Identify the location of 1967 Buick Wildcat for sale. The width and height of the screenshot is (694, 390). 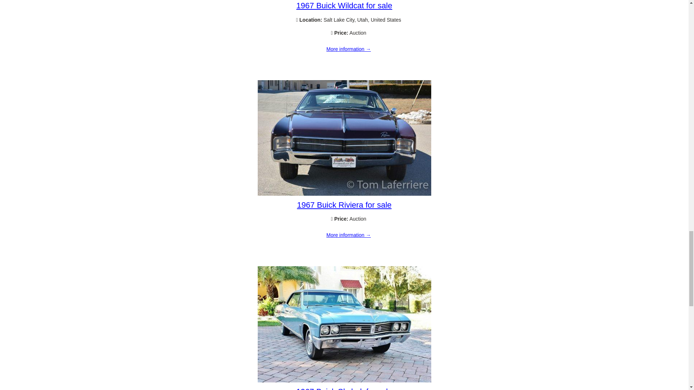
(348, 49).